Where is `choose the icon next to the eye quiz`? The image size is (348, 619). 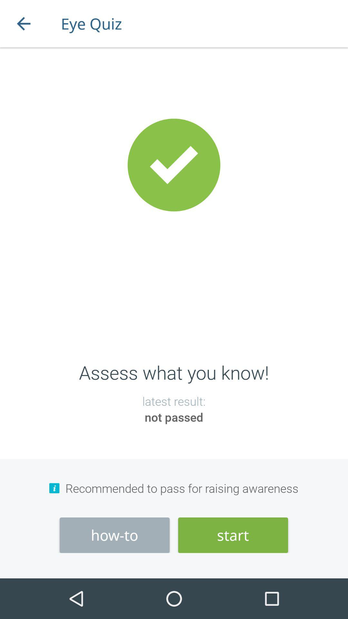
choose the icon next to the eye quiz is located at coordinates (24, 24).